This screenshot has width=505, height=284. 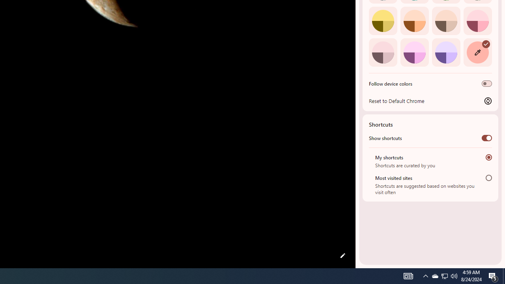 What do you see at coordinates (486, 43) in the screenshot?
I see `AutomationID: svg` at bounding box center [486, 43].